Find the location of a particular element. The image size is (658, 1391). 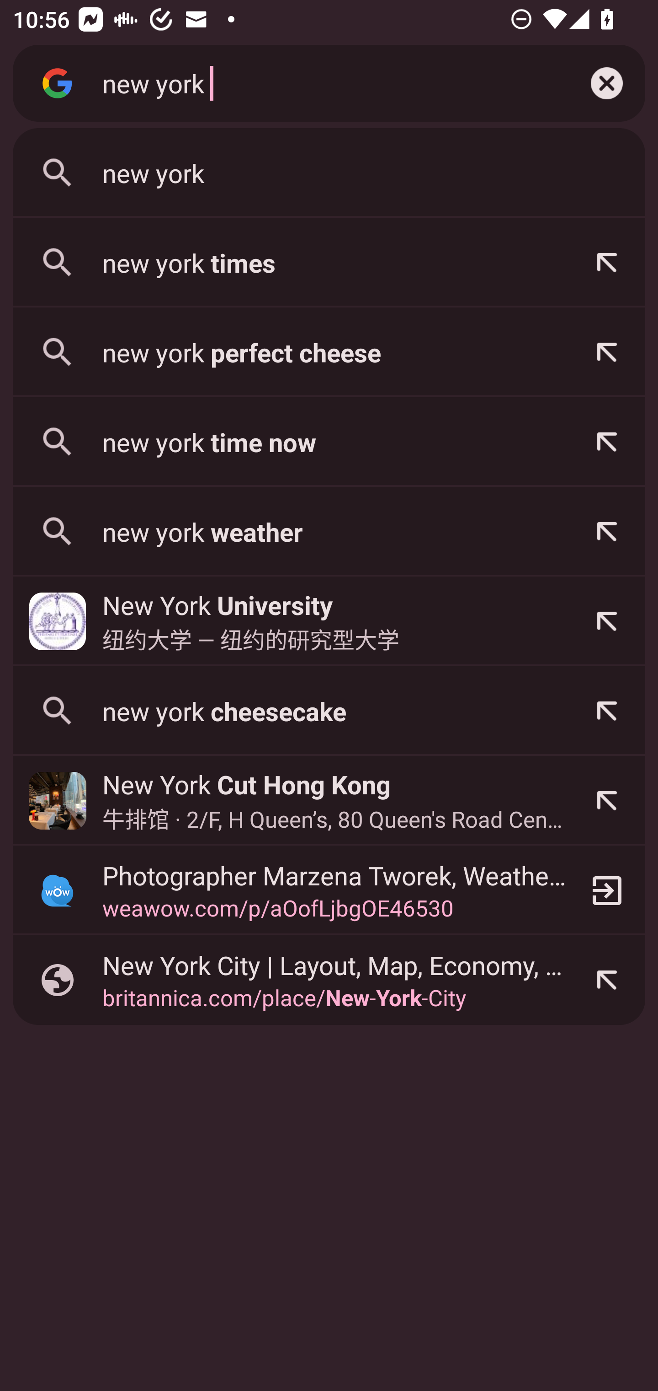

Refine: new york time now is located at coordinates (607, 442).